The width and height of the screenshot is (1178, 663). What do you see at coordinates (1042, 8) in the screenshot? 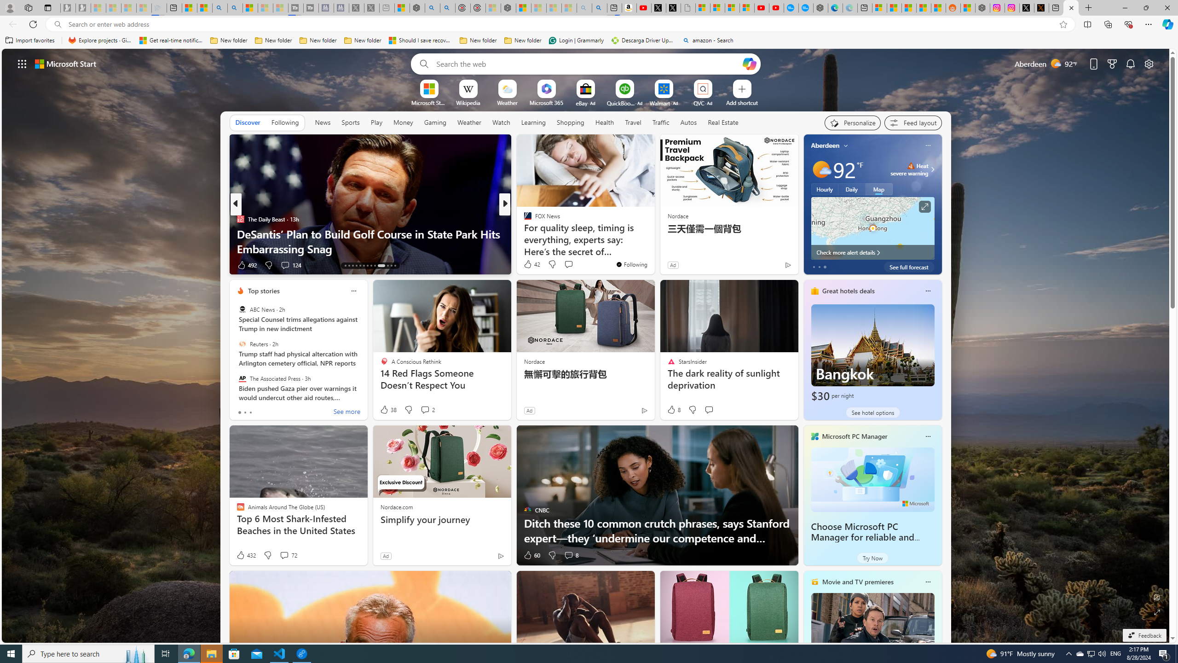
I see `help.x.com | 524: A timeout occurred` at bounding box center [1042, 8].